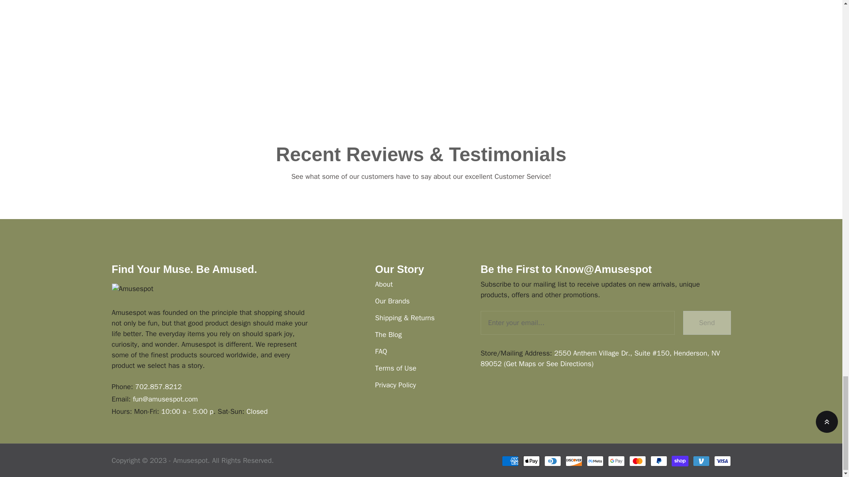  What do you see at coordinates (637, 461) in the screenshot?
I see `Mastercard` at bounding box center [637, 461].